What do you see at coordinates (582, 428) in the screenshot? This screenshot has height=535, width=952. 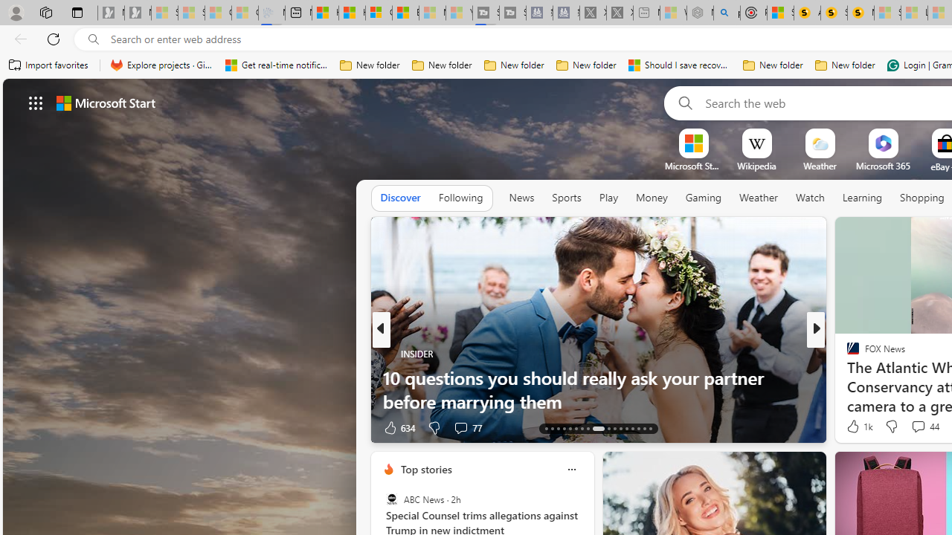 I see `AutomationID: tab-19` at bounding box center [582, 428].